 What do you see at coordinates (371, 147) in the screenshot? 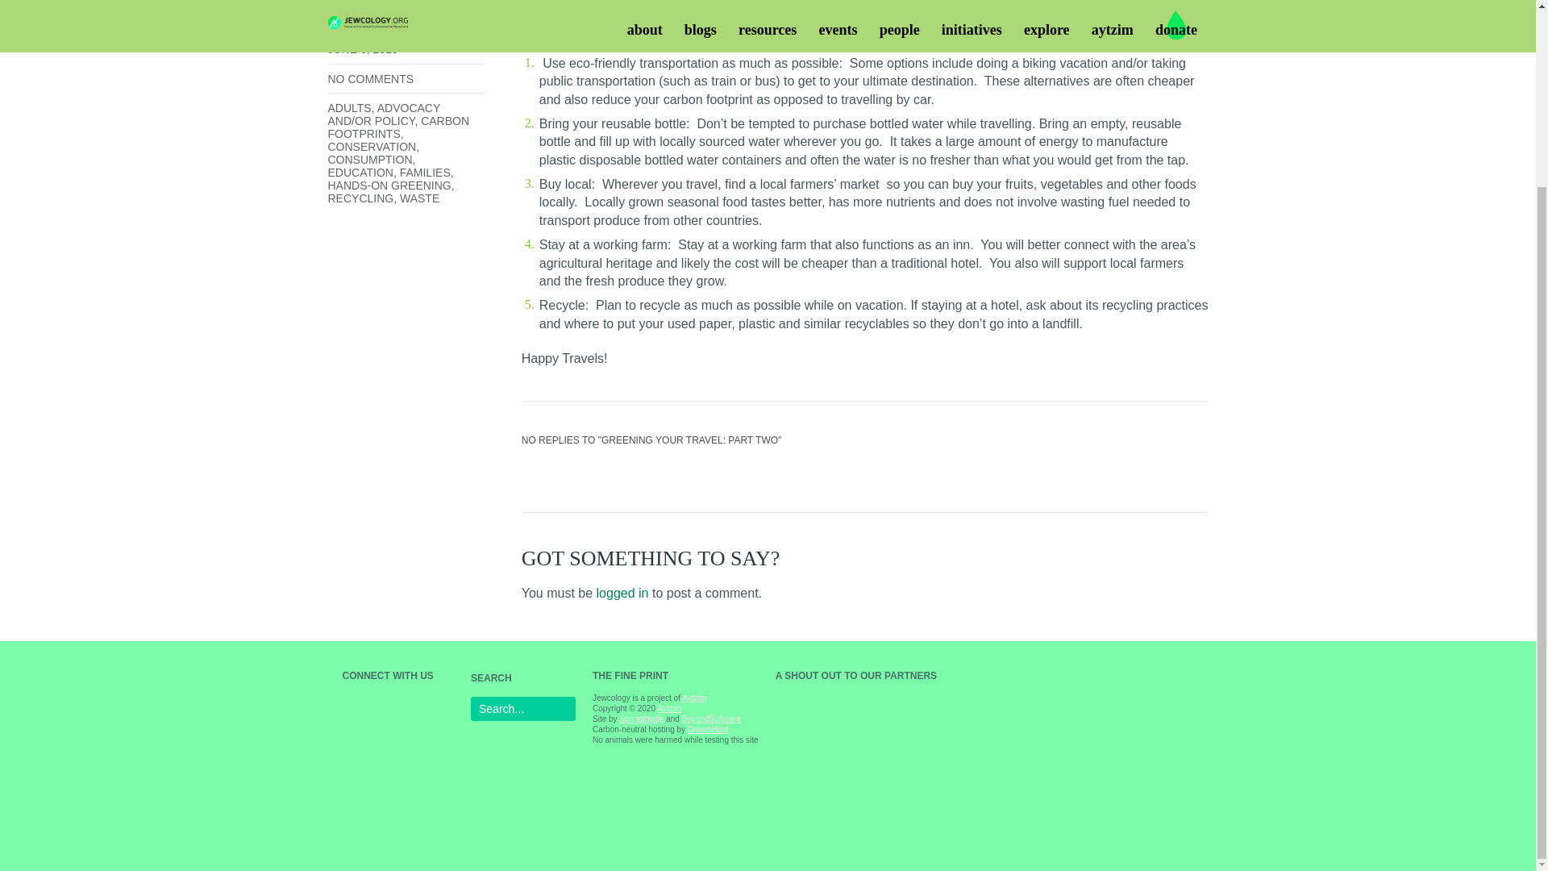
I see `CONSERVATION` at bounding box center [371, 147].